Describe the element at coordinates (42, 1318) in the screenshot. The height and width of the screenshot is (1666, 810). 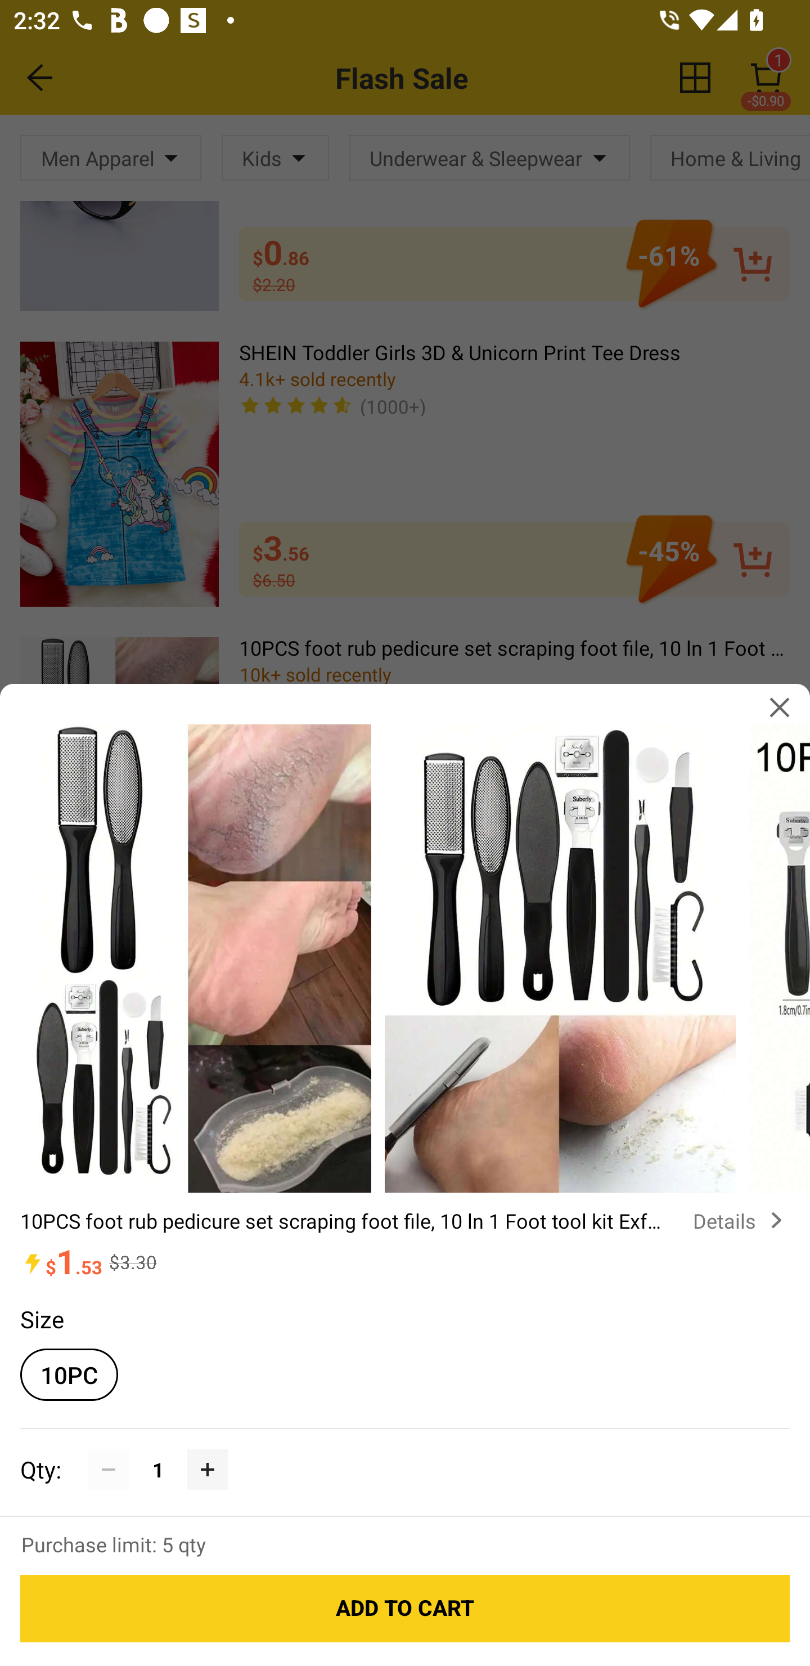
I see `Size` at that location.